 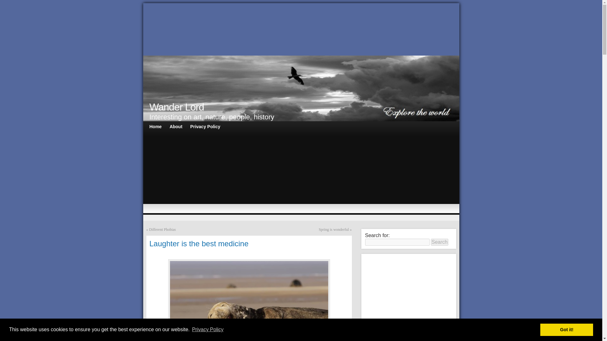 I want to click on About, so click(x=176, y=127).